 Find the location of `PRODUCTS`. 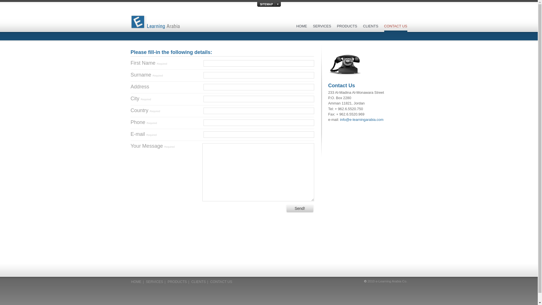

PRODUCTS is located at coordinates (177, 282).